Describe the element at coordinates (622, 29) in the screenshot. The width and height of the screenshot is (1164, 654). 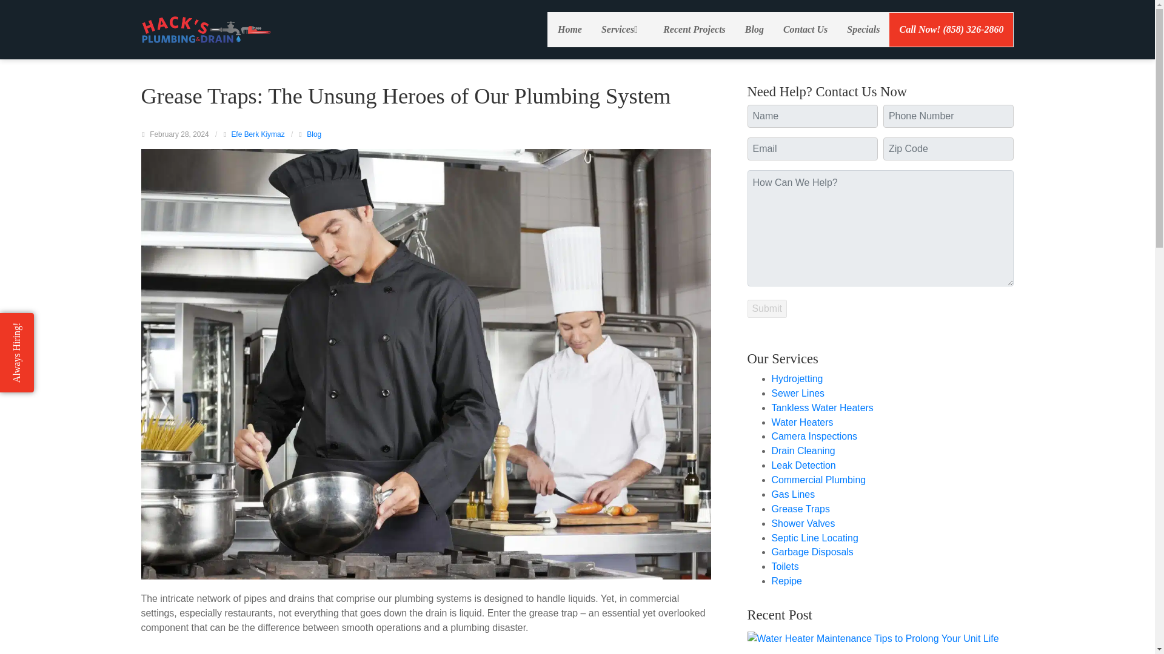
I see `Services` at that location.